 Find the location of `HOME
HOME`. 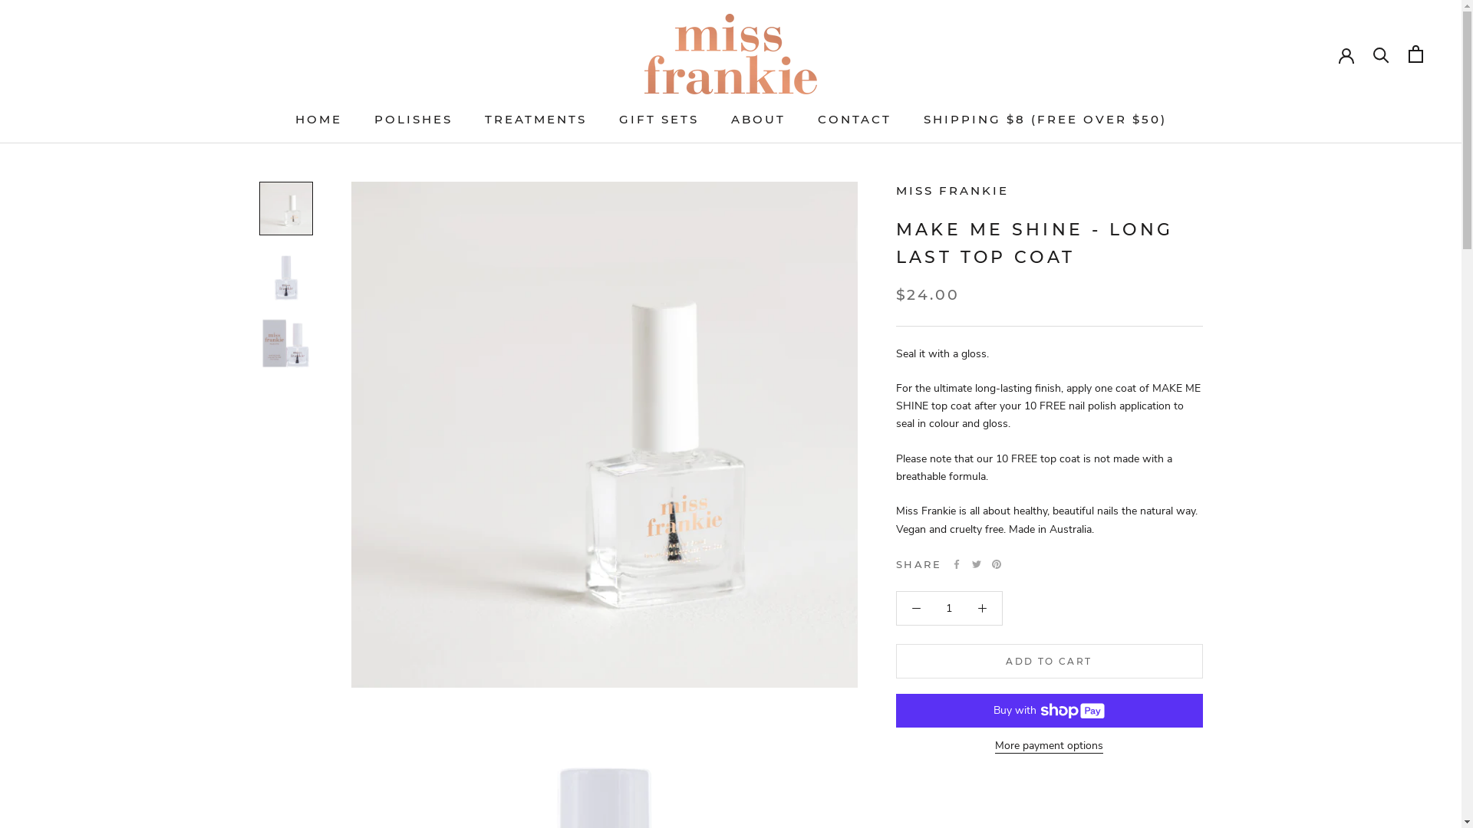

HOME
HOME is located at coordinates (318, 120).